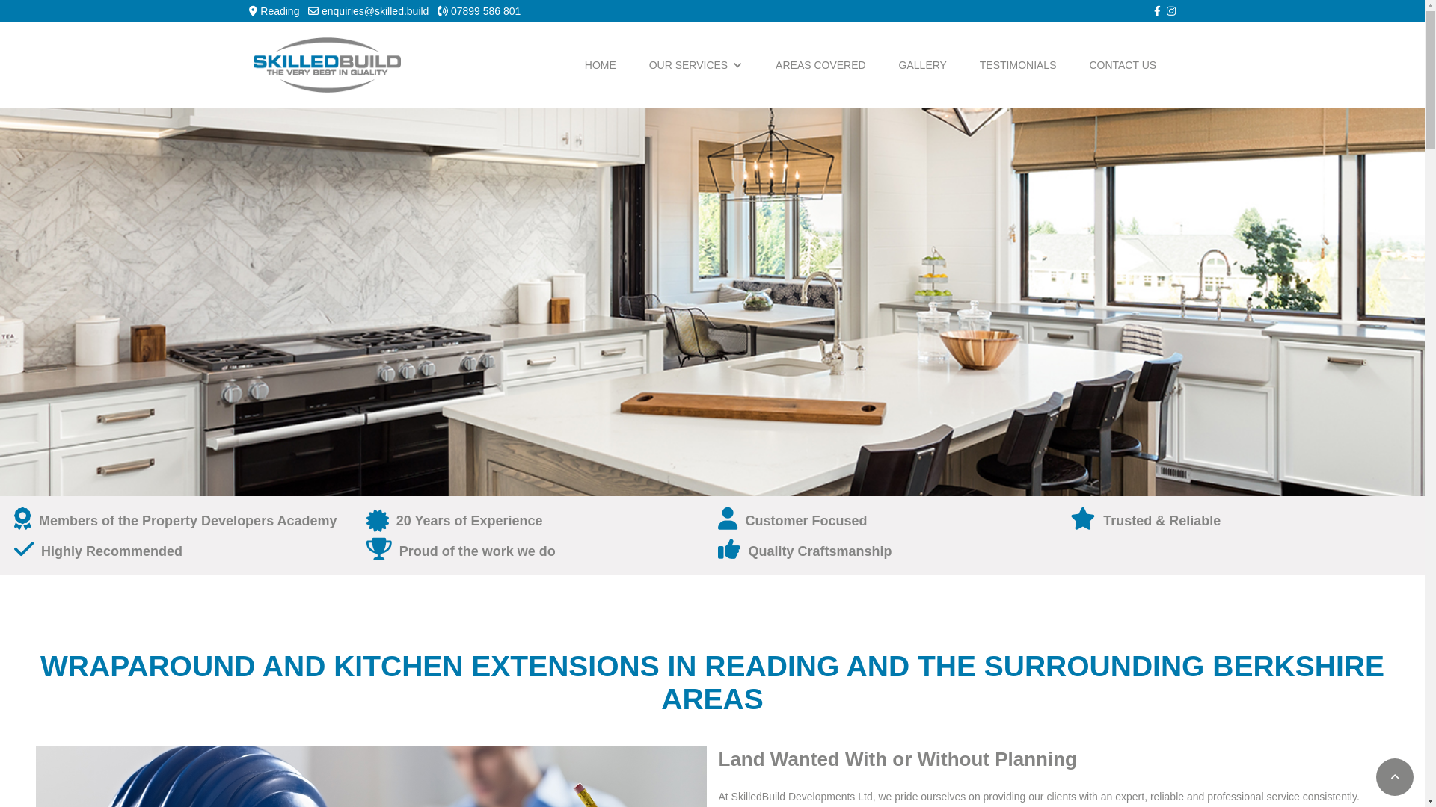 The width and height of the screenshot is (1436, 807). What do you see at coordinates (1123, 65) in the screenshot?
I see `CONTACT US` at bounding box center [1123, 65].